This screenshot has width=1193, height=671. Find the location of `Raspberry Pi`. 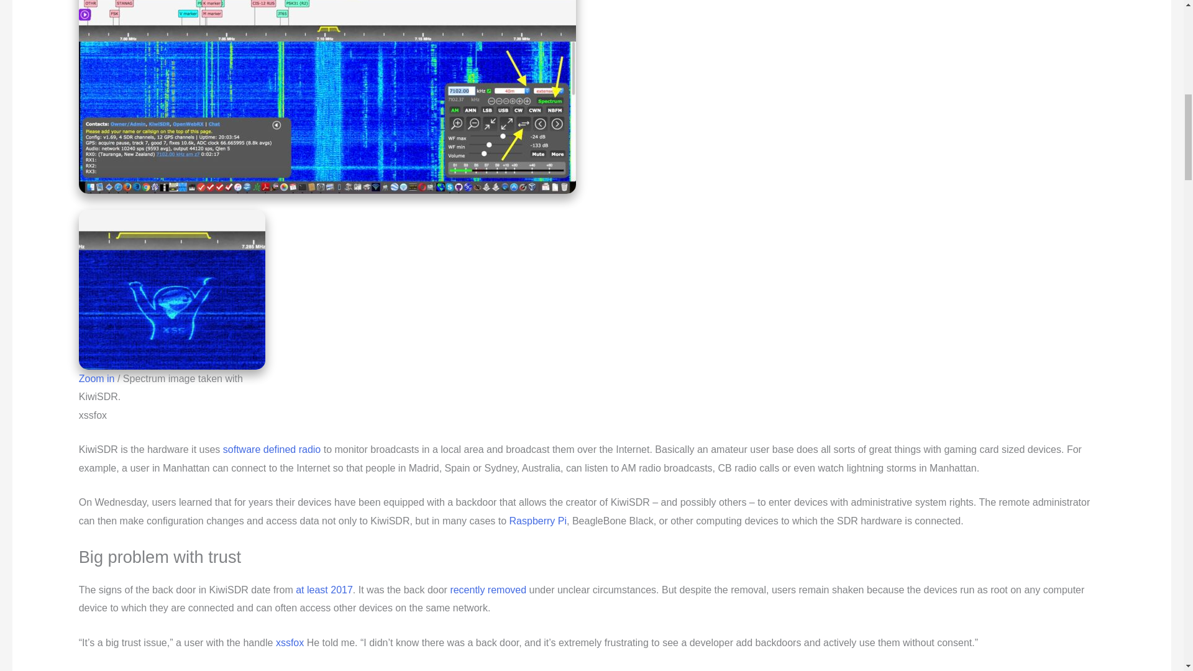

Raspberry Pi is located at coordinates (538, 521).